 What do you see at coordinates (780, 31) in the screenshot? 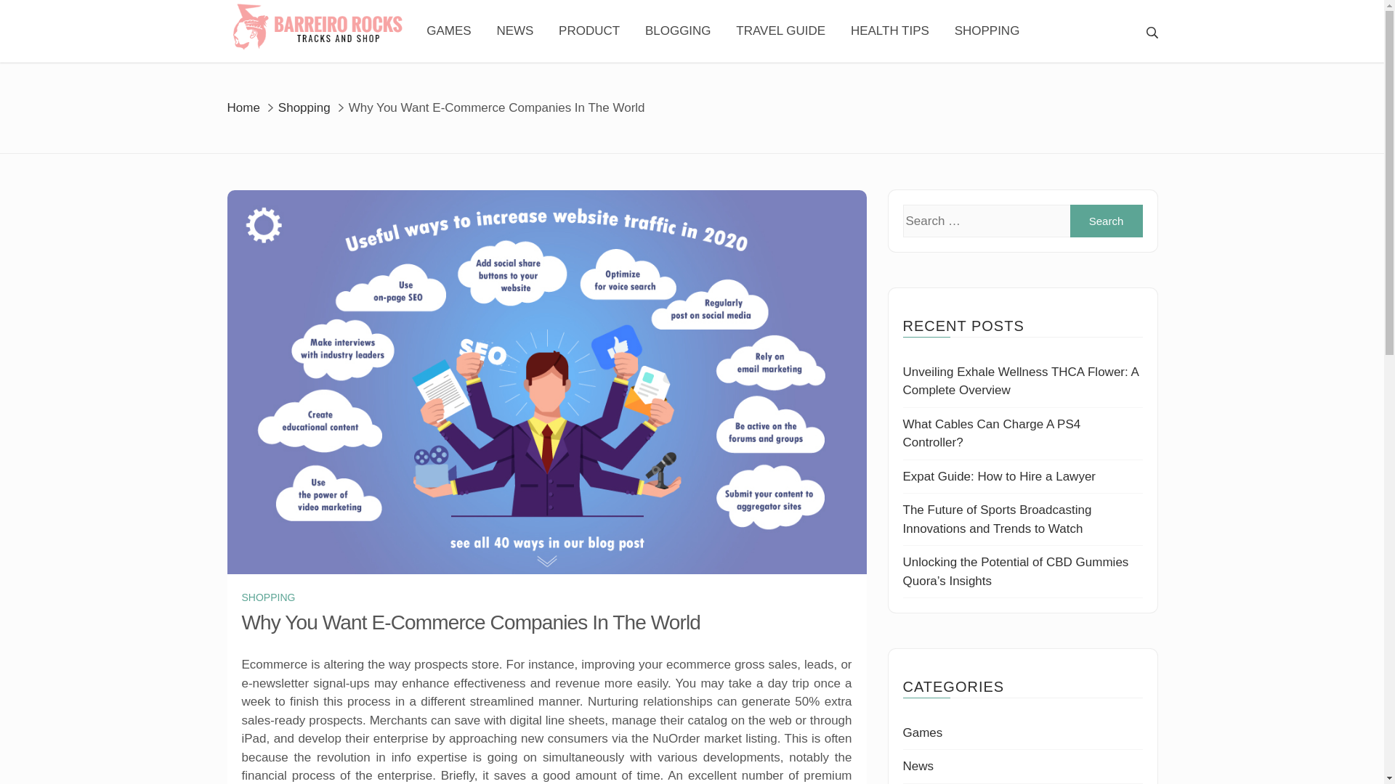
I see `TRAVEL GUIDE` at bounding box center [780, 31].